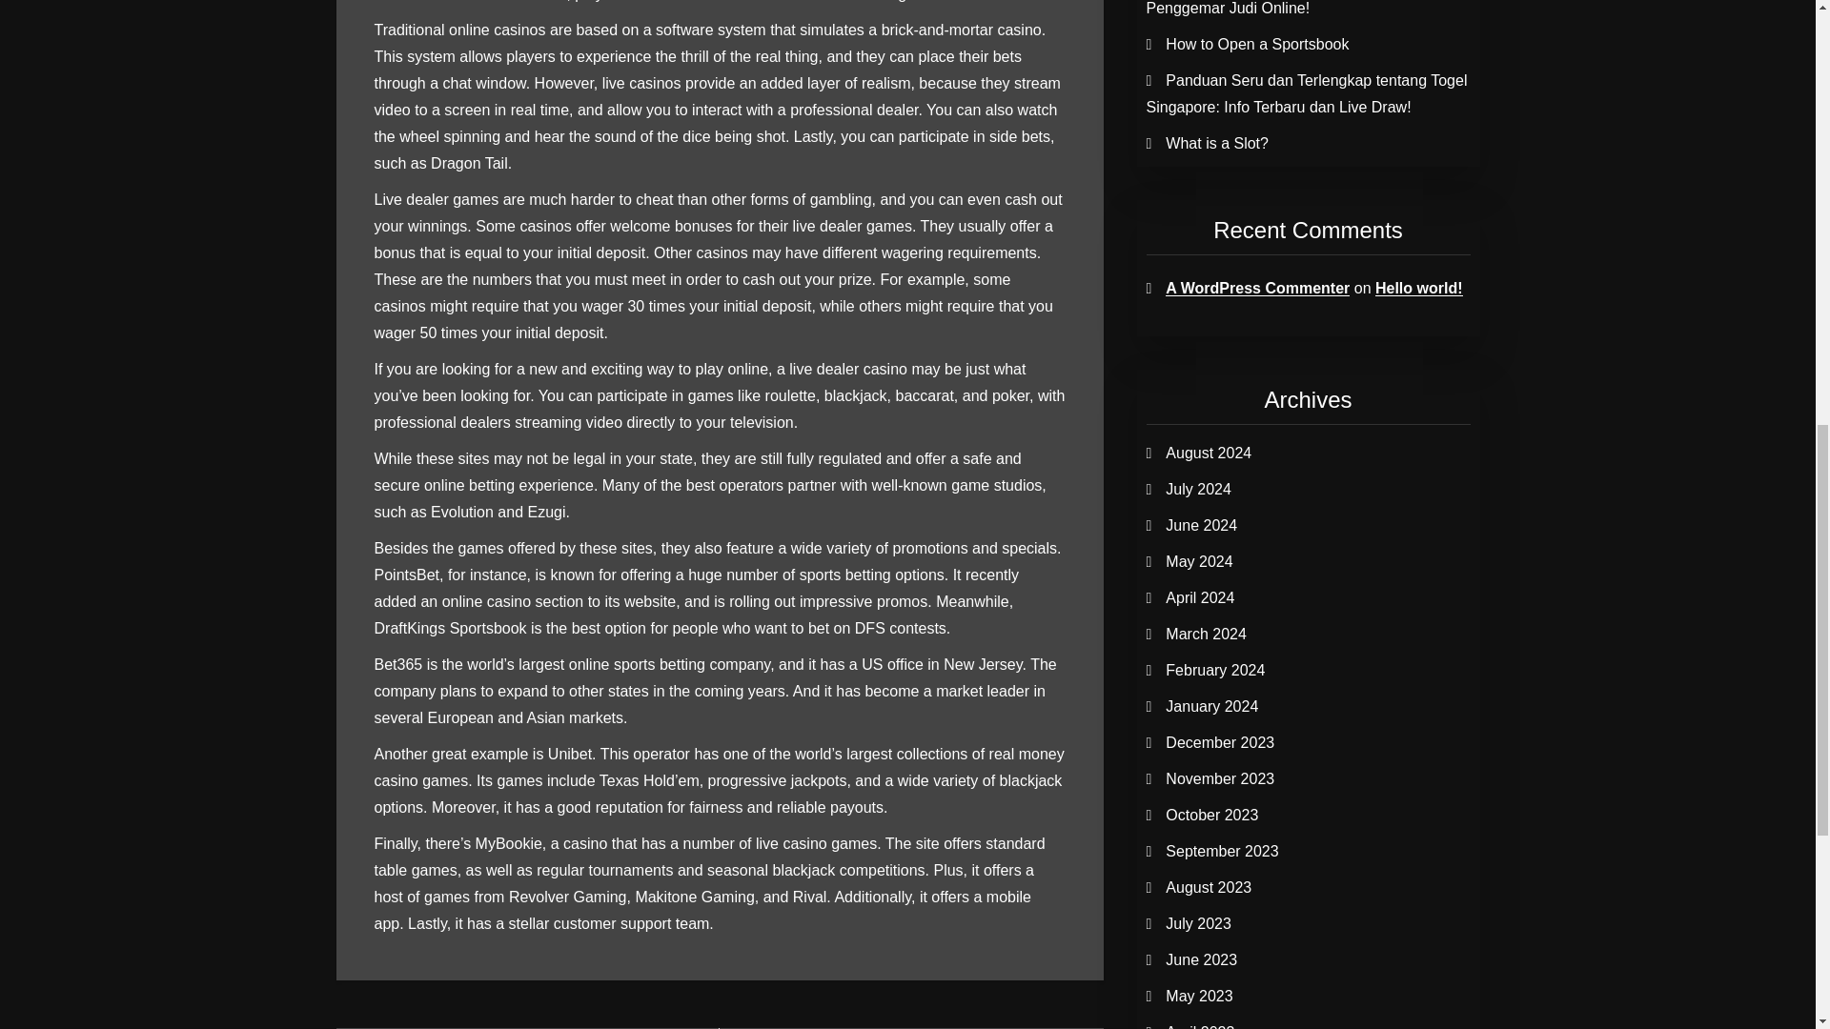  Describe the element at coordinates (1222, 850) in the screenshot. I see `September 2023` at that location.